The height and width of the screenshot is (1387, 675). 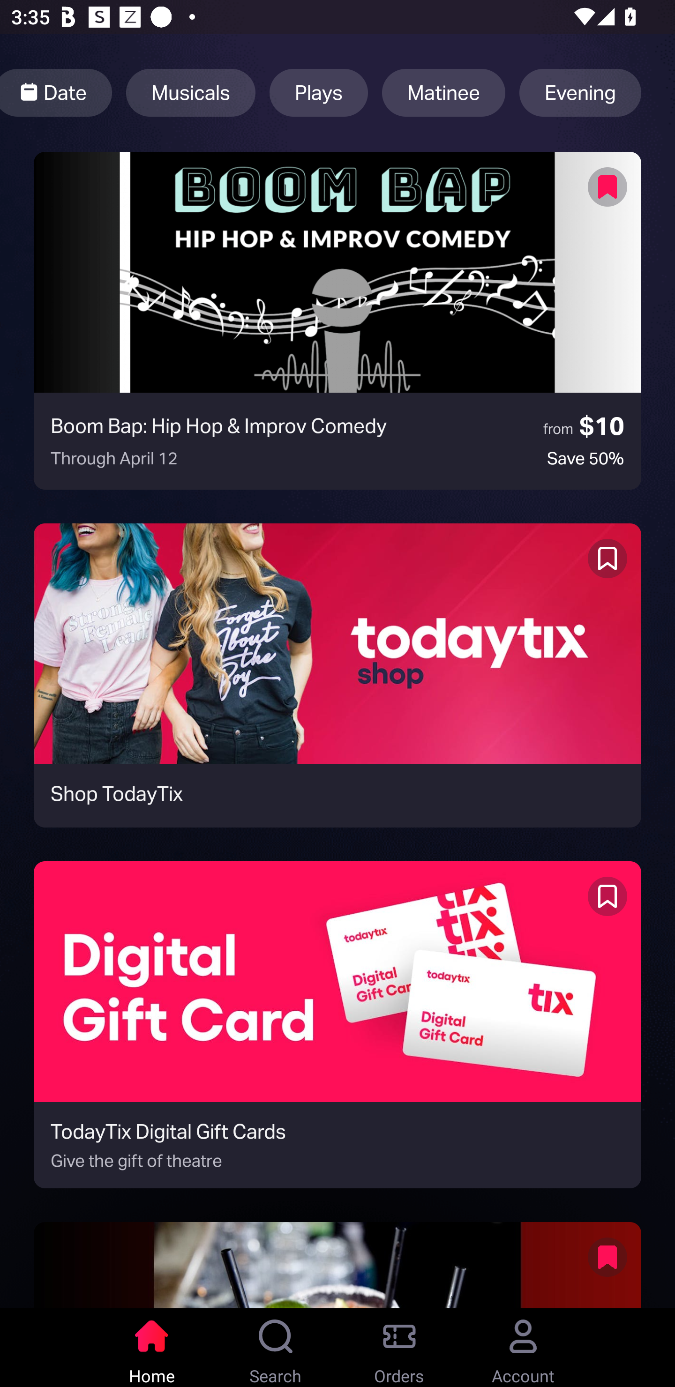 I want to click on Plays, so click(x=318, y=93).